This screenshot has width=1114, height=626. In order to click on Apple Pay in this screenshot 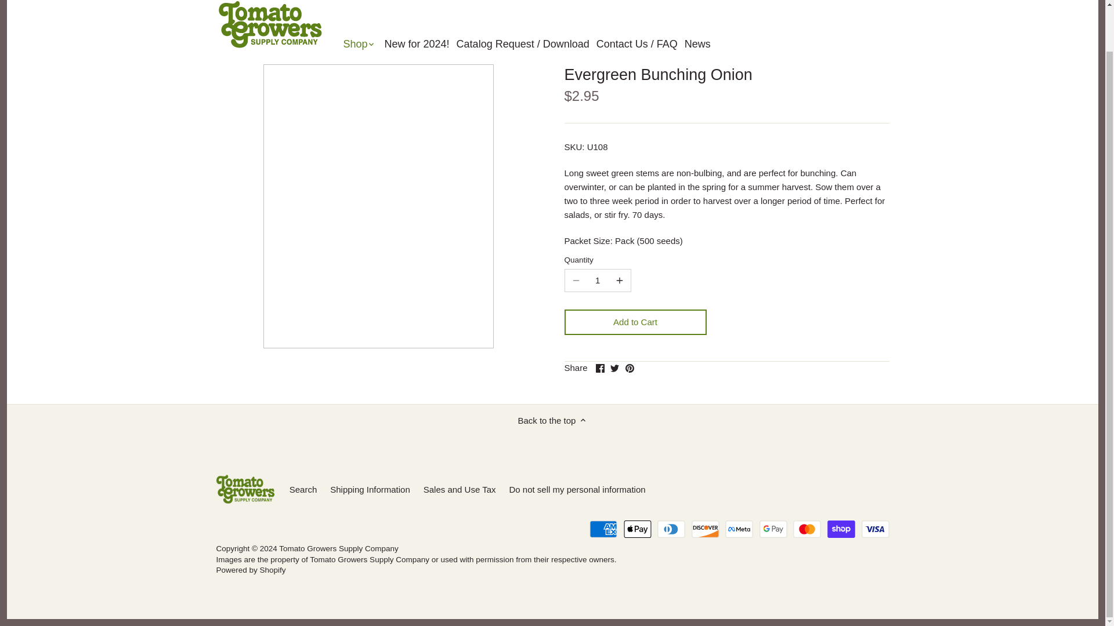, I will do `click(638, 529)`.